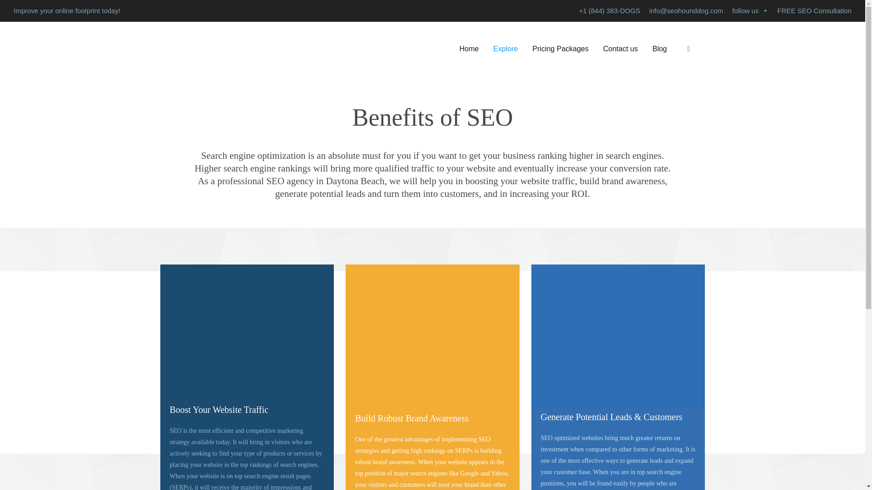 The height and width of the screenshot is (490, 872). Describe the element at coordinates (814, 11) in the screenshot. I see `FREE SEO Consultation` at that location.